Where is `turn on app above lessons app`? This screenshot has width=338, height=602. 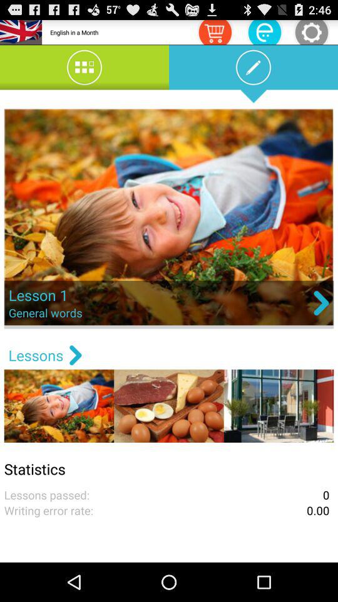 turn on app above lessons app is located at coordinates (169, 218).